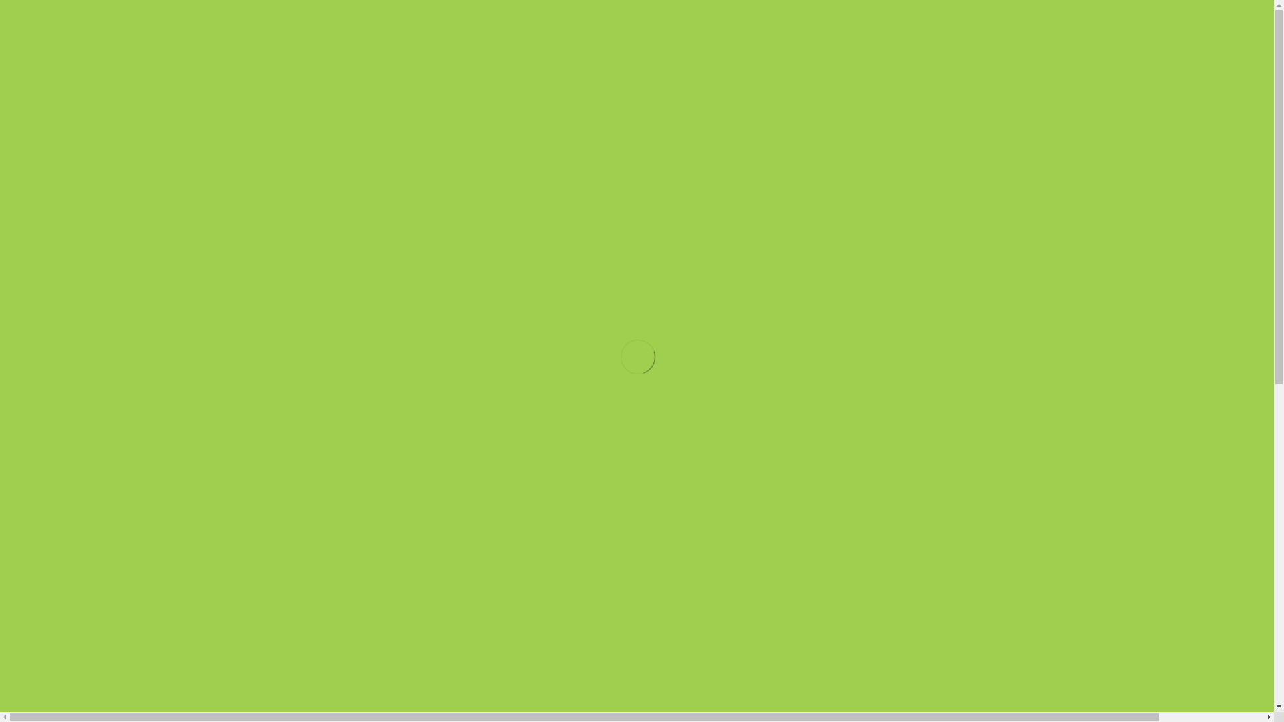  What do you see at coordinates (288, 212) in the screenshot?
I see `Services` at bounding box center [288, 212].